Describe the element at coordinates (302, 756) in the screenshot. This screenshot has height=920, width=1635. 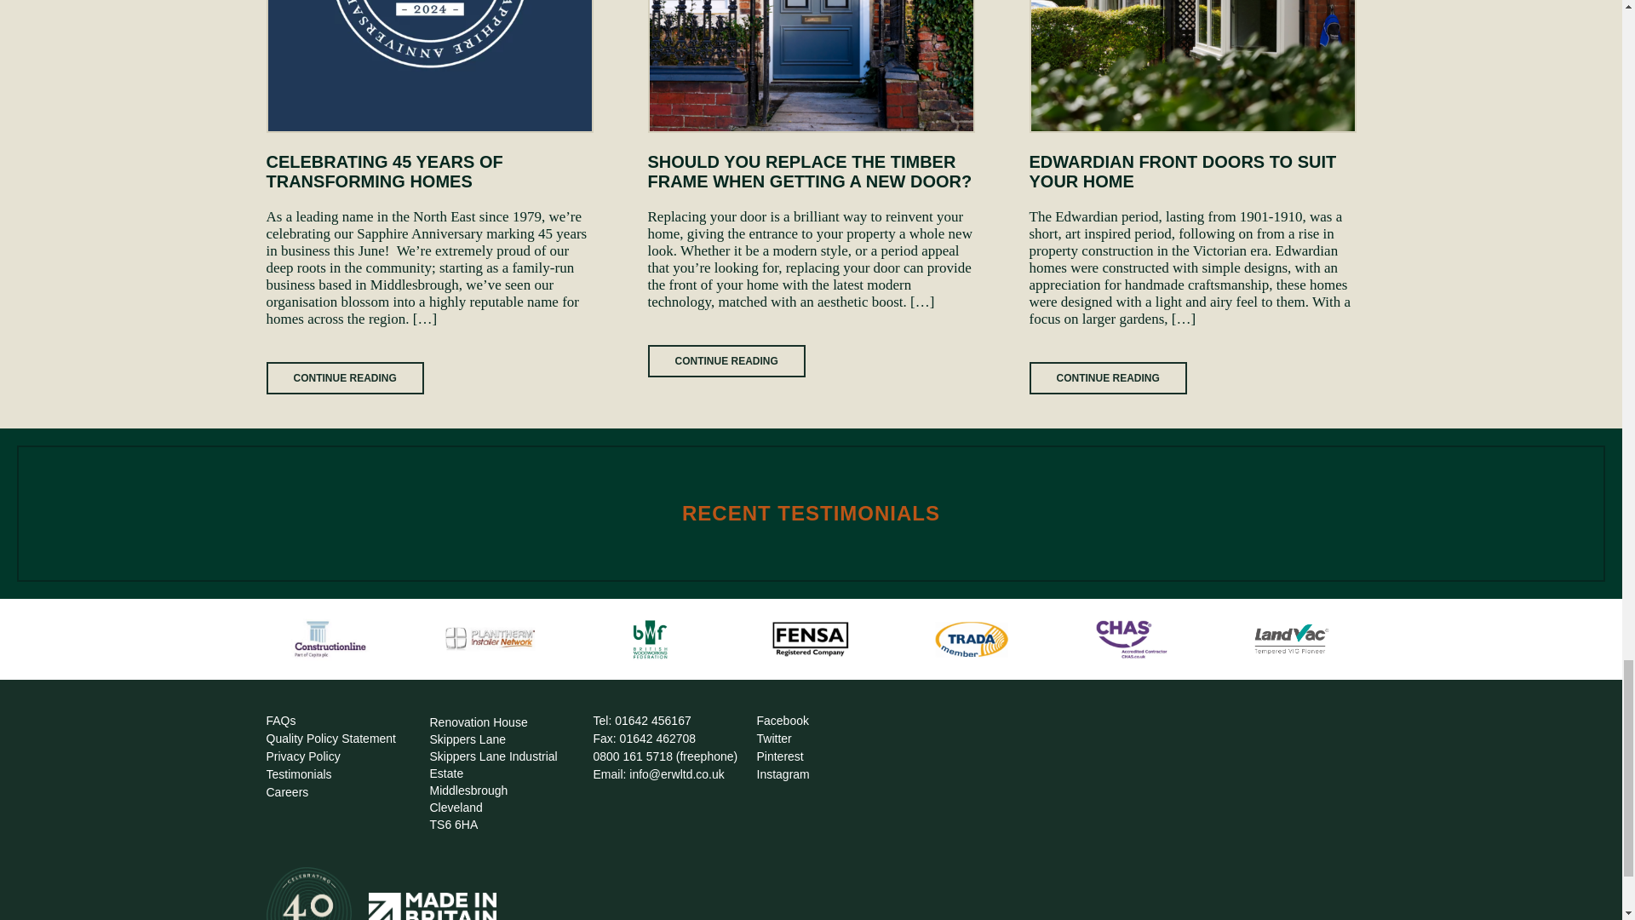
I see `Privacy Policy` at that location.